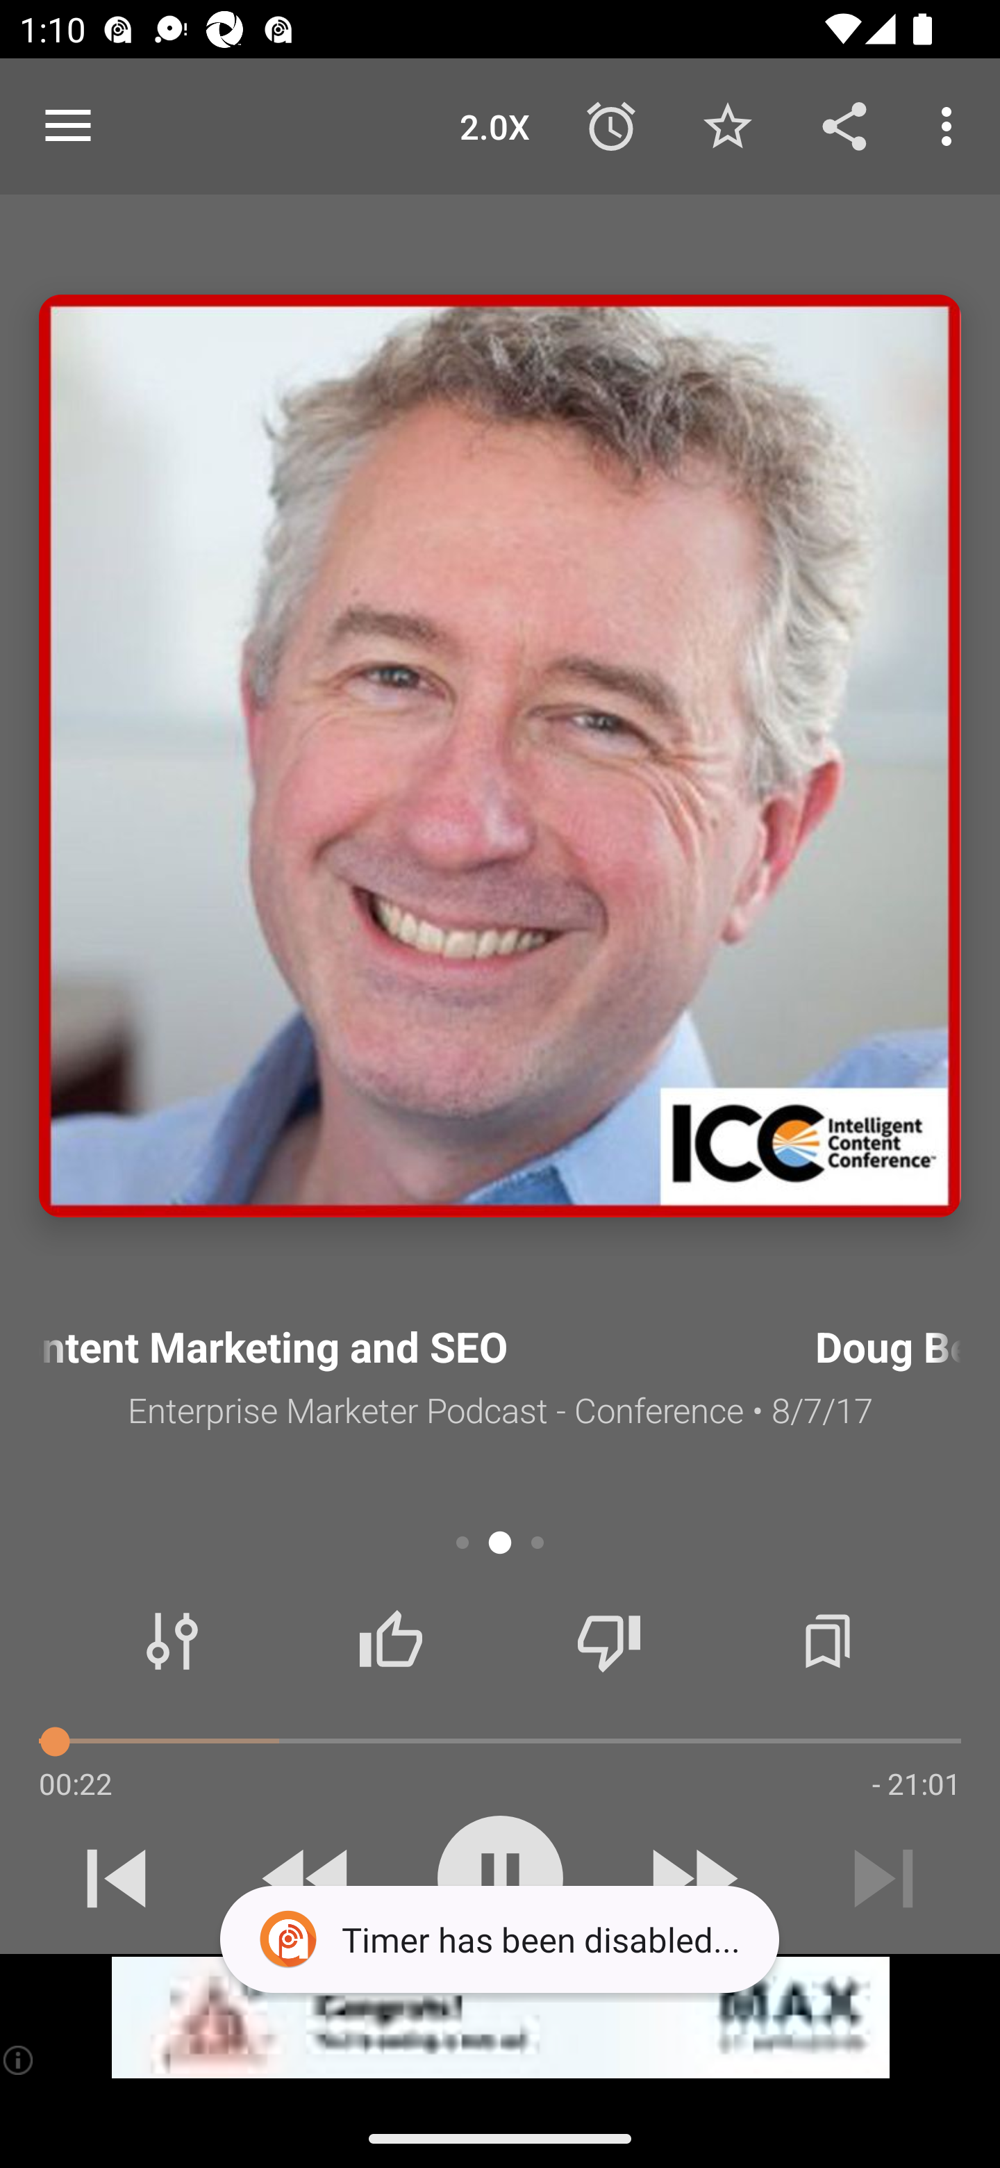 This screenshot has height=2168, width=1000. What do you see at coordinates (117, 1878) in the screenshot?
I see `Previous track` at bounding box center [117, 1878].